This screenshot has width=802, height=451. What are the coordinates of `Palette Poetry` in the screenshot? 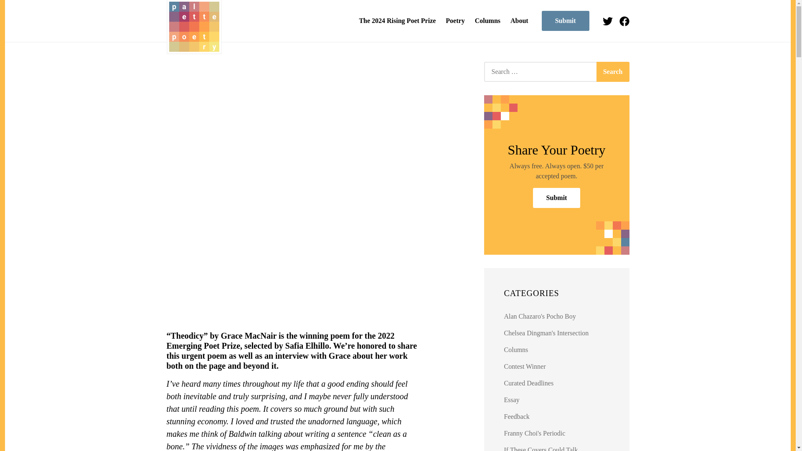 It's located at (193, 27).